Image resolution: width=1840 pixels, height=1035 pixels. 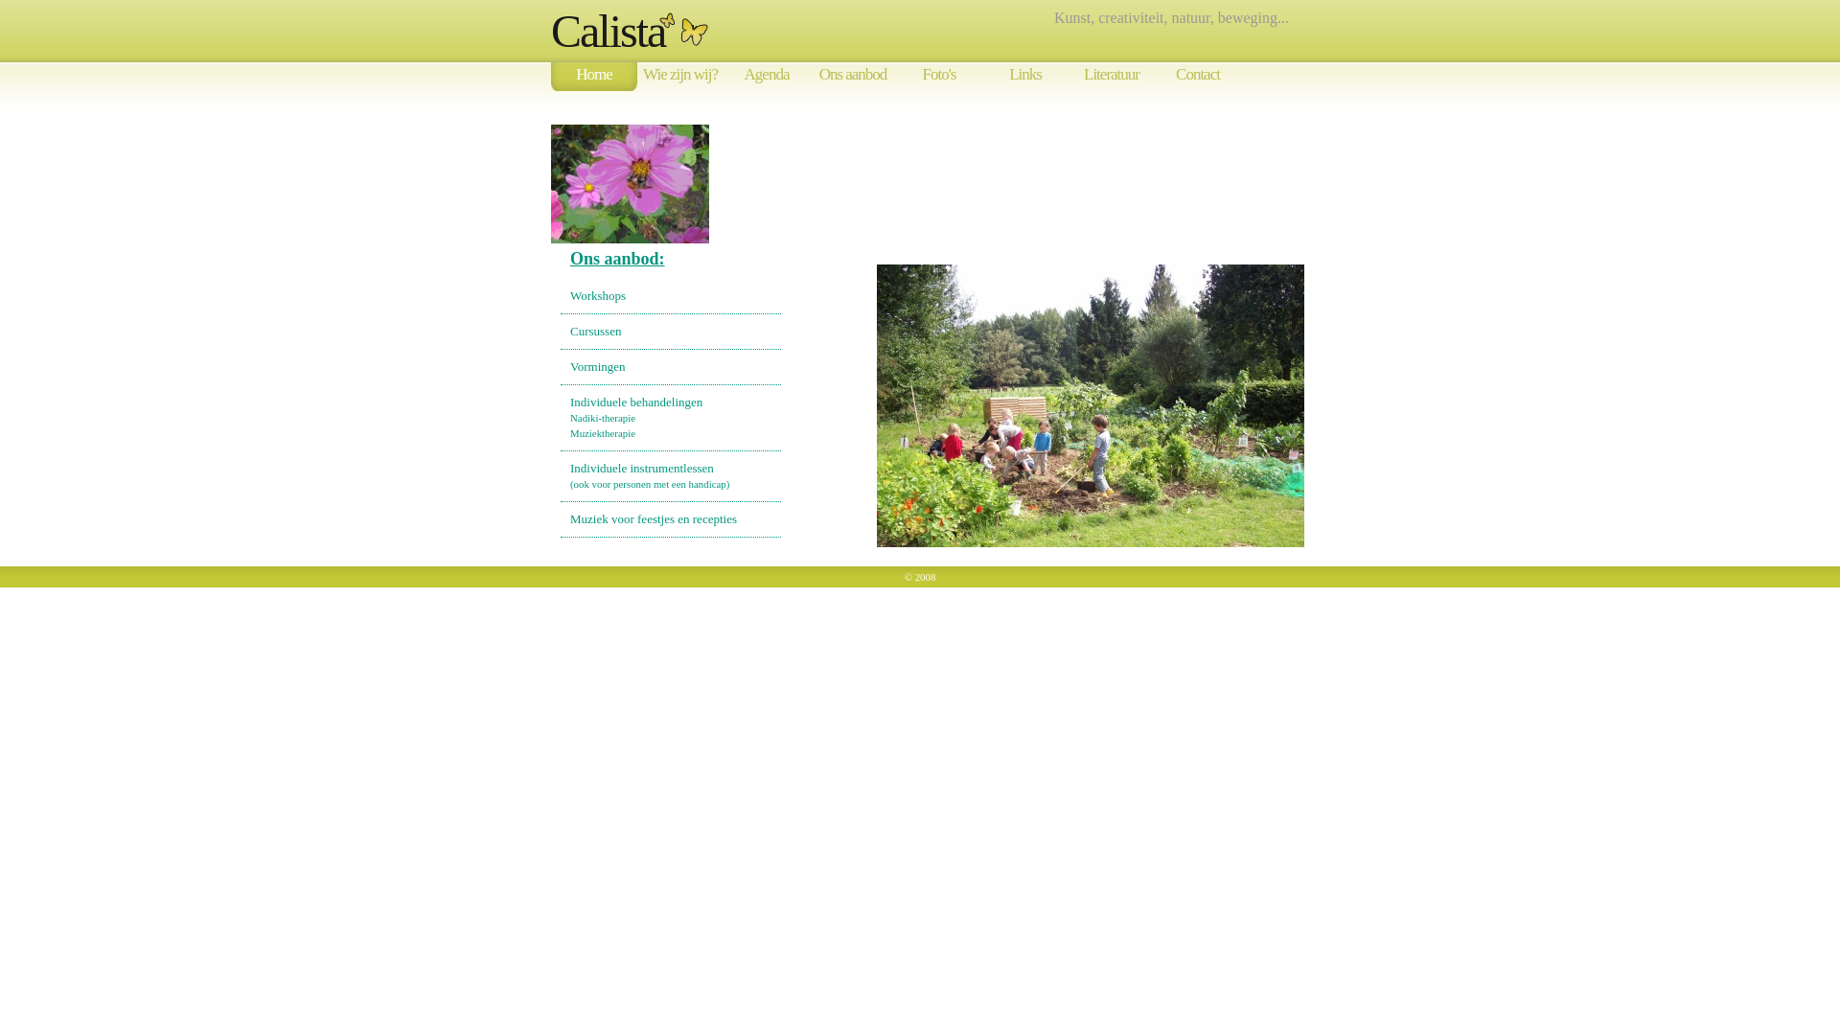 I want to click on Muziek voor feestjes en recepties, so click(x=654, y=519).